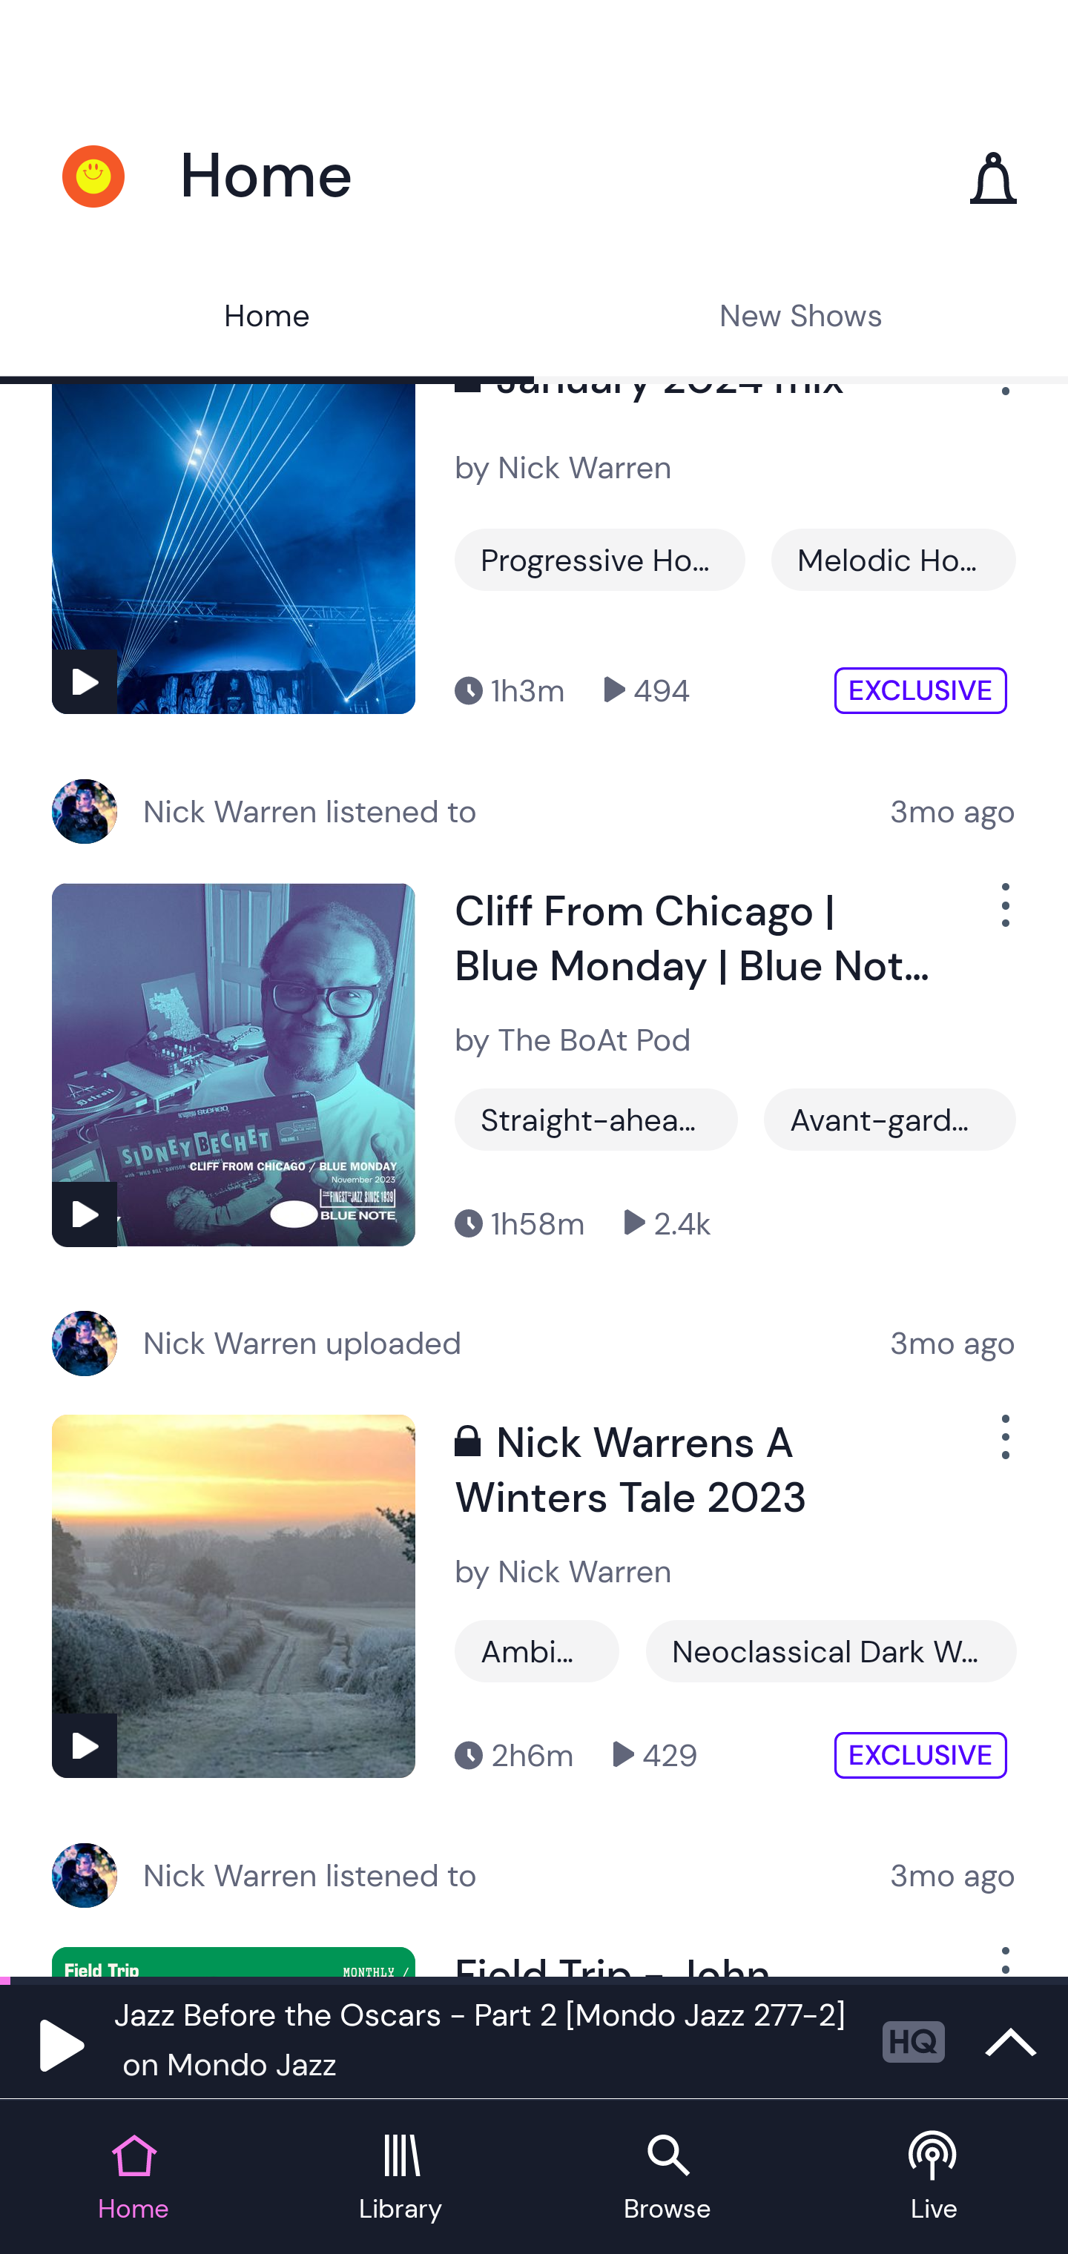 This screenshot has width=1068, height=2254. Describe the element at coordinates (596, 1120) in the screenshot. I see `Straight-ahead Jazz` at that location.